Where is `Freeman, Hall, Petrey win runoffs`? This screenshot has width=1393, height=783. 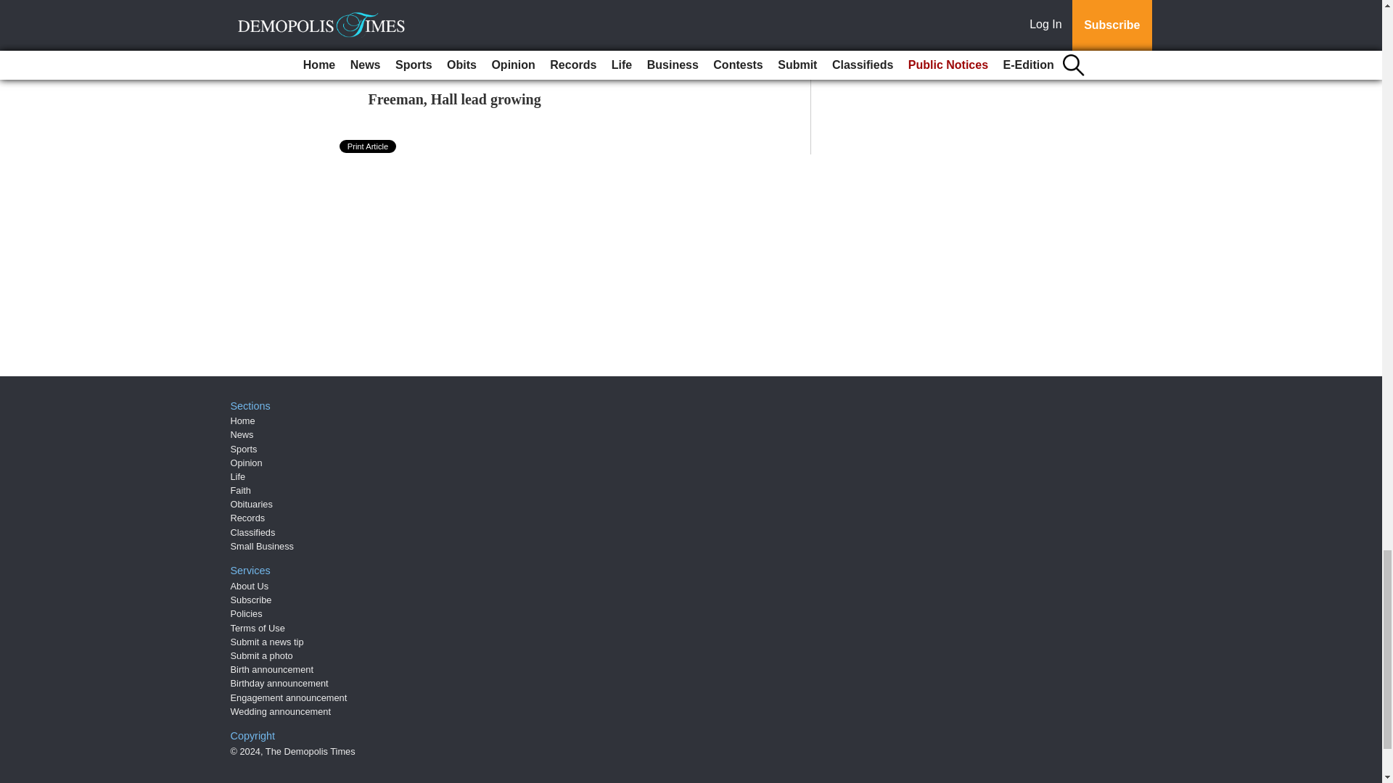 Freeman, Hall, Petrey win runoffs is located at coordinates (474, 4).